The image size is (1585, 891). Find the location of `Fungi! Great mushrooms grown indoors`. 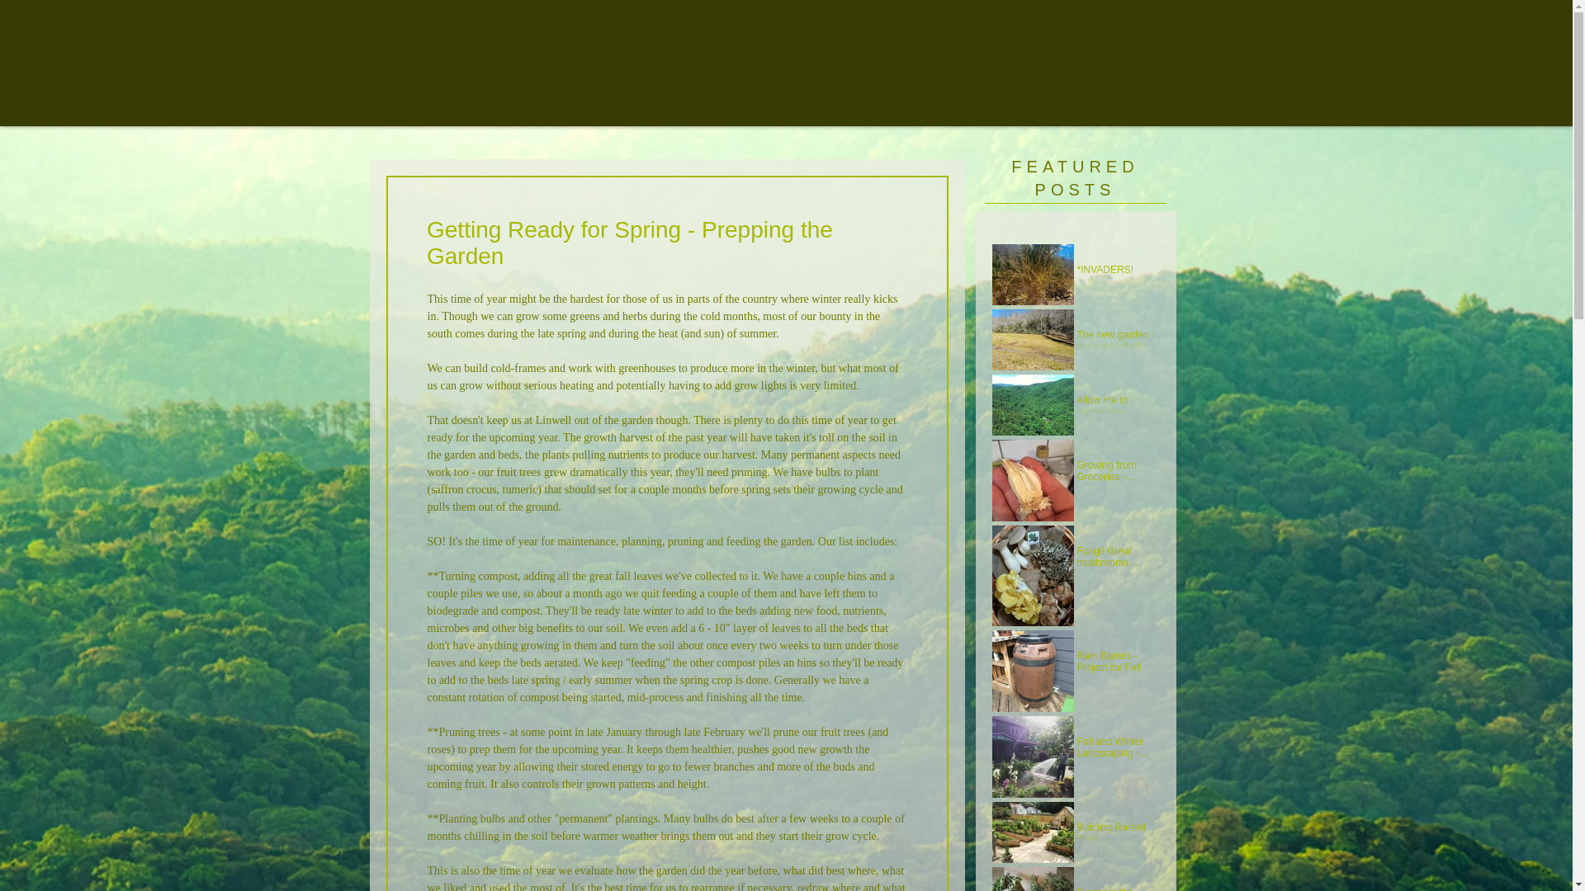

Fungi! Great mushrooms grown indoors is located at coordinates (1115, 561).